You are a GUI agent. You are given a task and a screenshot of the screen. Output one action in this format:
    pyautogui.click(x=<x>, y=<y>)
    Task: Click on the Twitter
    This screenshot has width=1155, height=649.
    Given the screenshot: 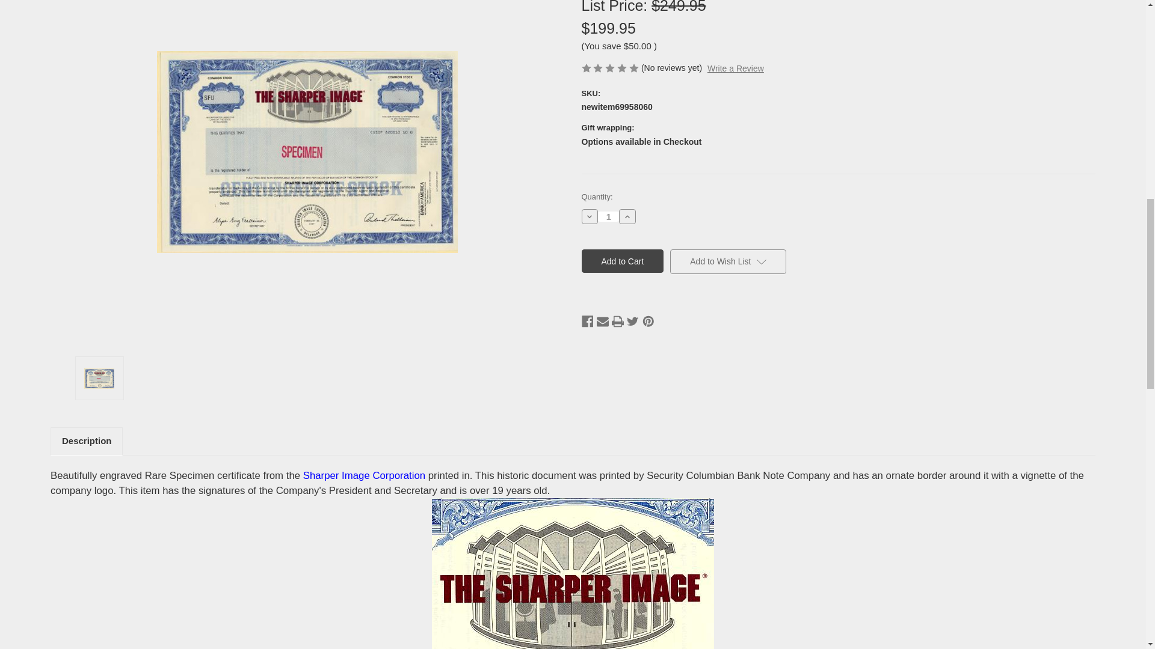 What is the action you would take?
    pyautogui.click(x=633, y=321)
    